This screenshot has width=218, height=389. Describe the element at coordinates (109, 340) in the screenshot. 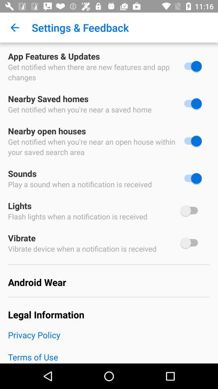

I see `select the icon above the terms of use` at that location.